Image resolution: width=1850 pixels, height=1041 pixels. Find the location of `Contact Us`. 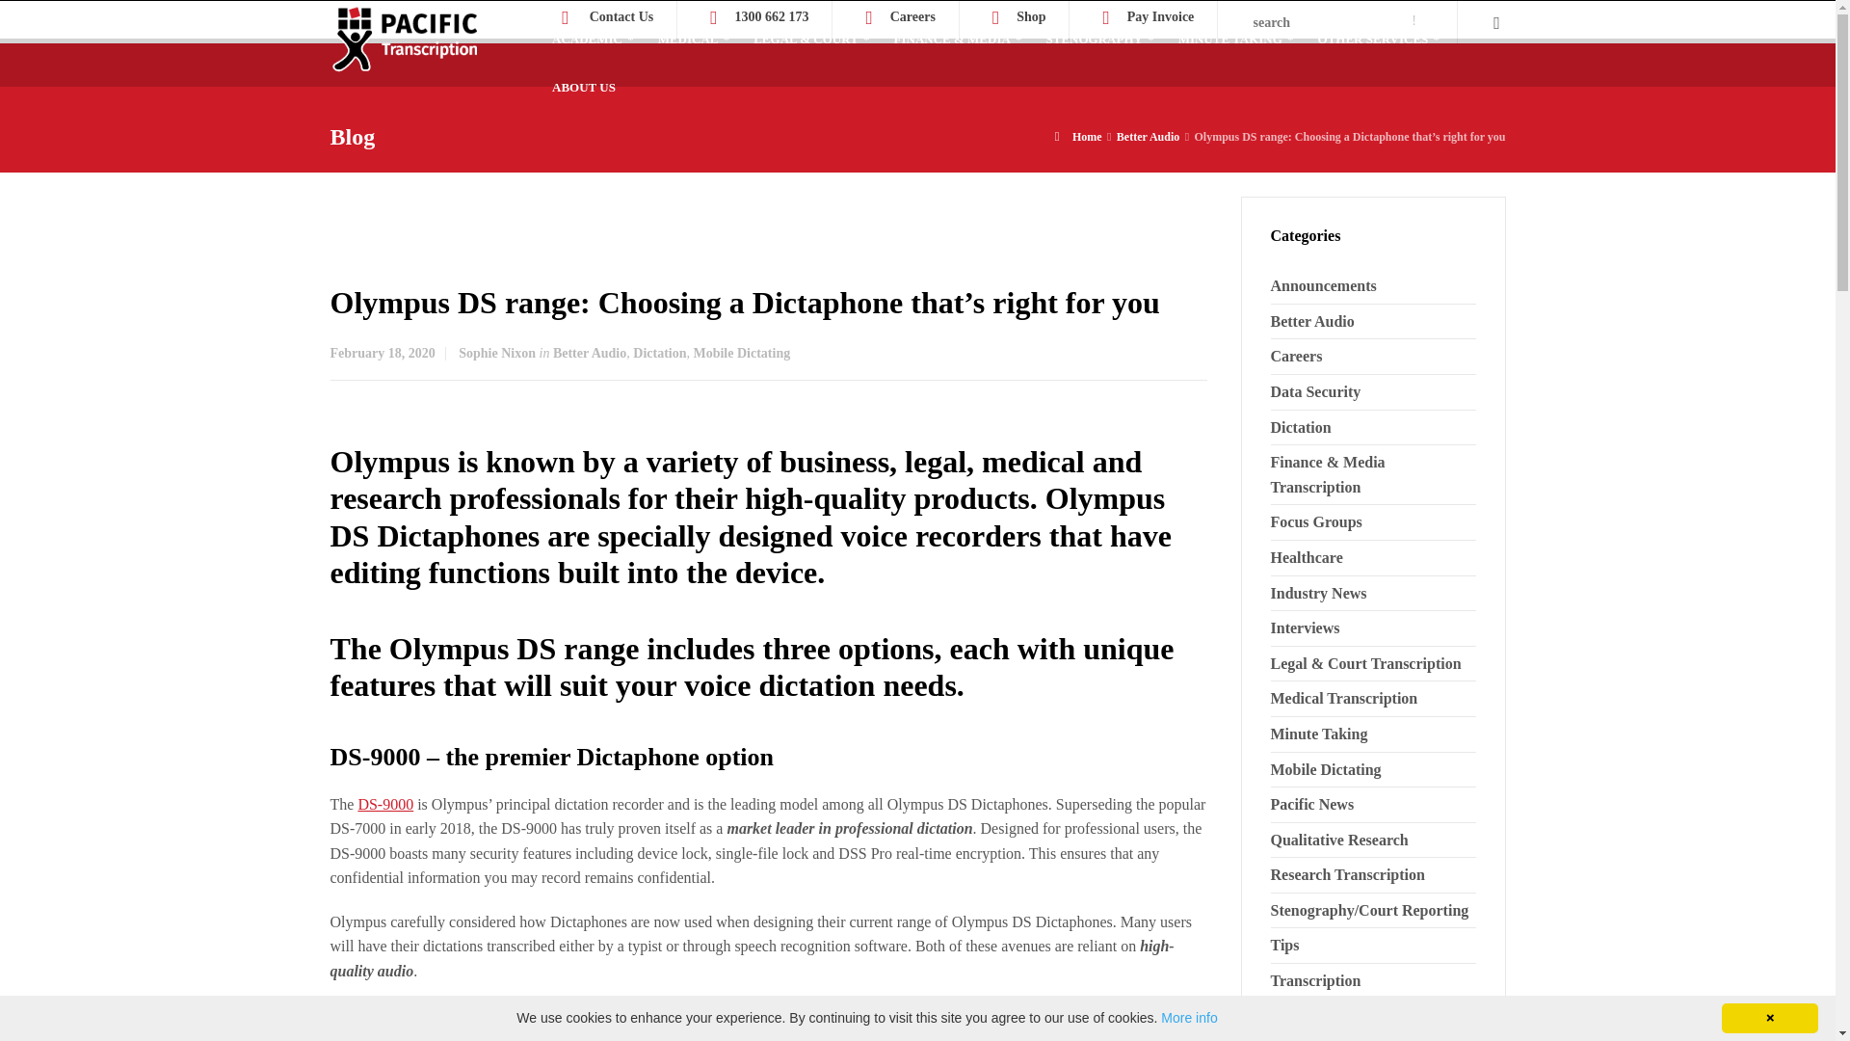

Contact Us is located at coordinates (622, 15).